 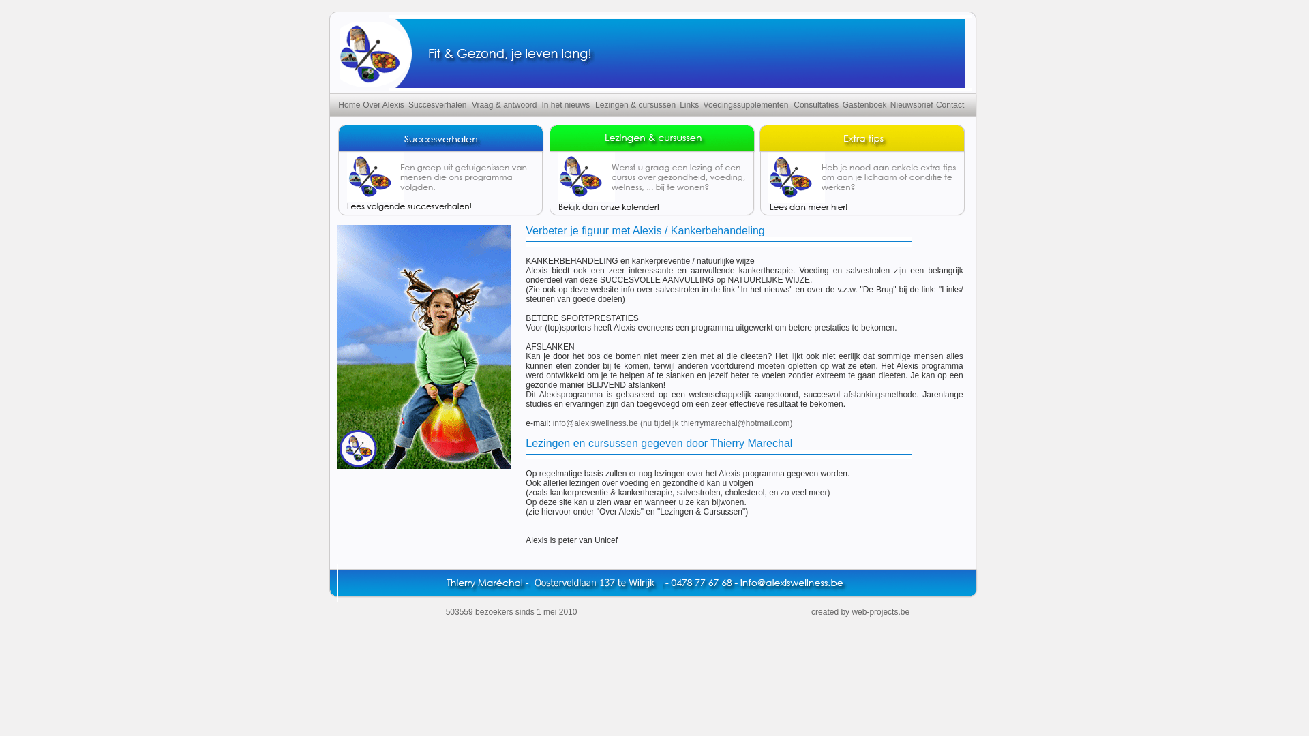 What do you see at coordinates (689, 105) in the screenshot?
I see `Links` at bounding box center [689, 105].